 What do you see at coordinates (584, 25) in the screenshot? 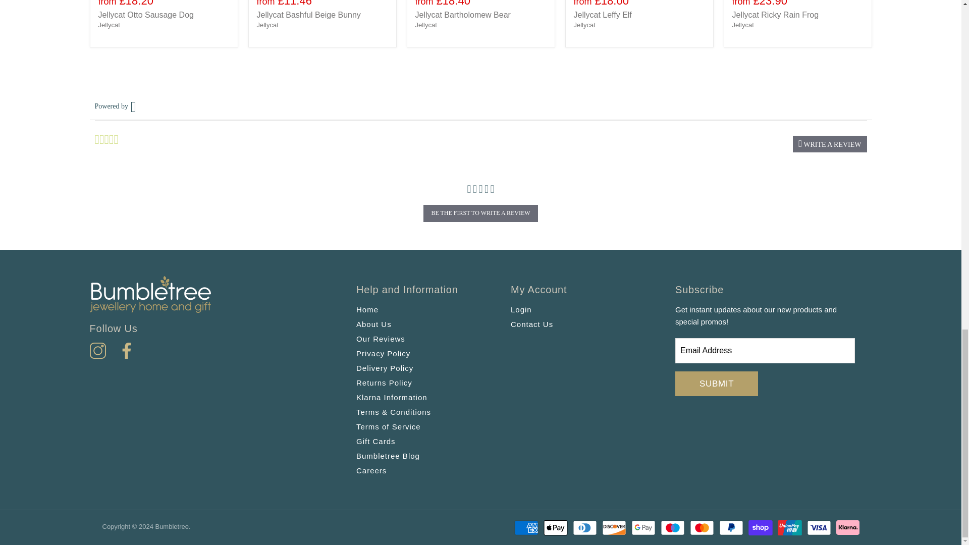
I see `Jellycat` at bounding box center [584, 25].